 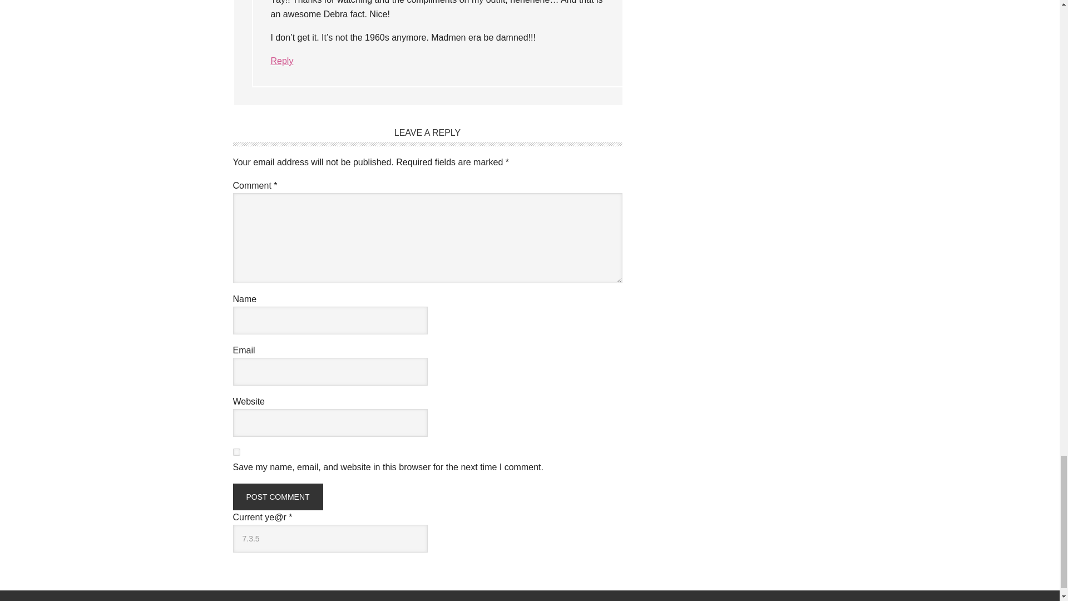 What do you see at coordinates (236, 452) in the screenshot?
I see `yes` at bounding box center [236, 452].